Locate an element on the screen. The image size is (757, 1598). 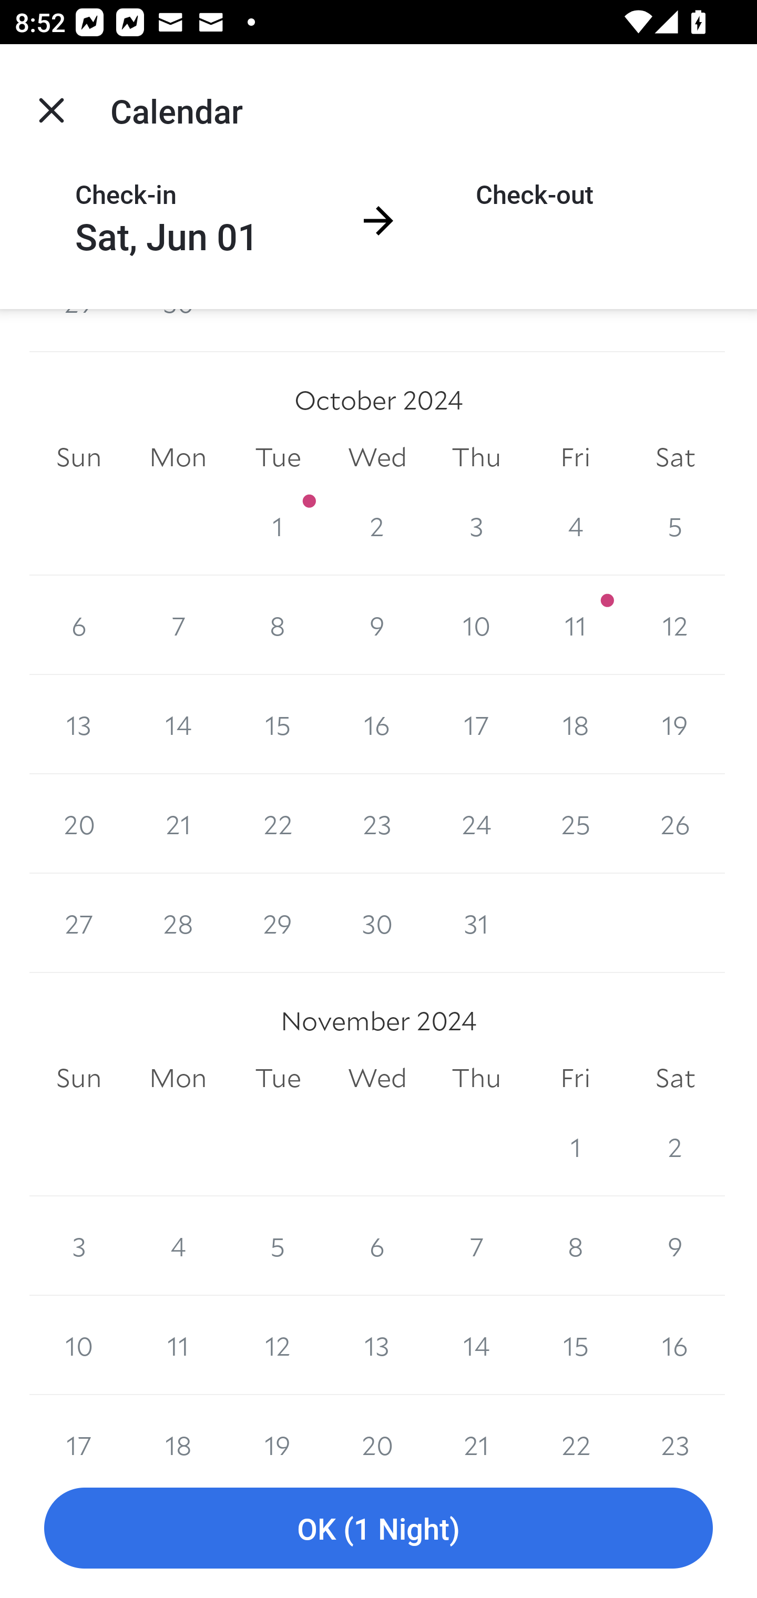
20 20 October 2024 is located at coordinates (79, 824).